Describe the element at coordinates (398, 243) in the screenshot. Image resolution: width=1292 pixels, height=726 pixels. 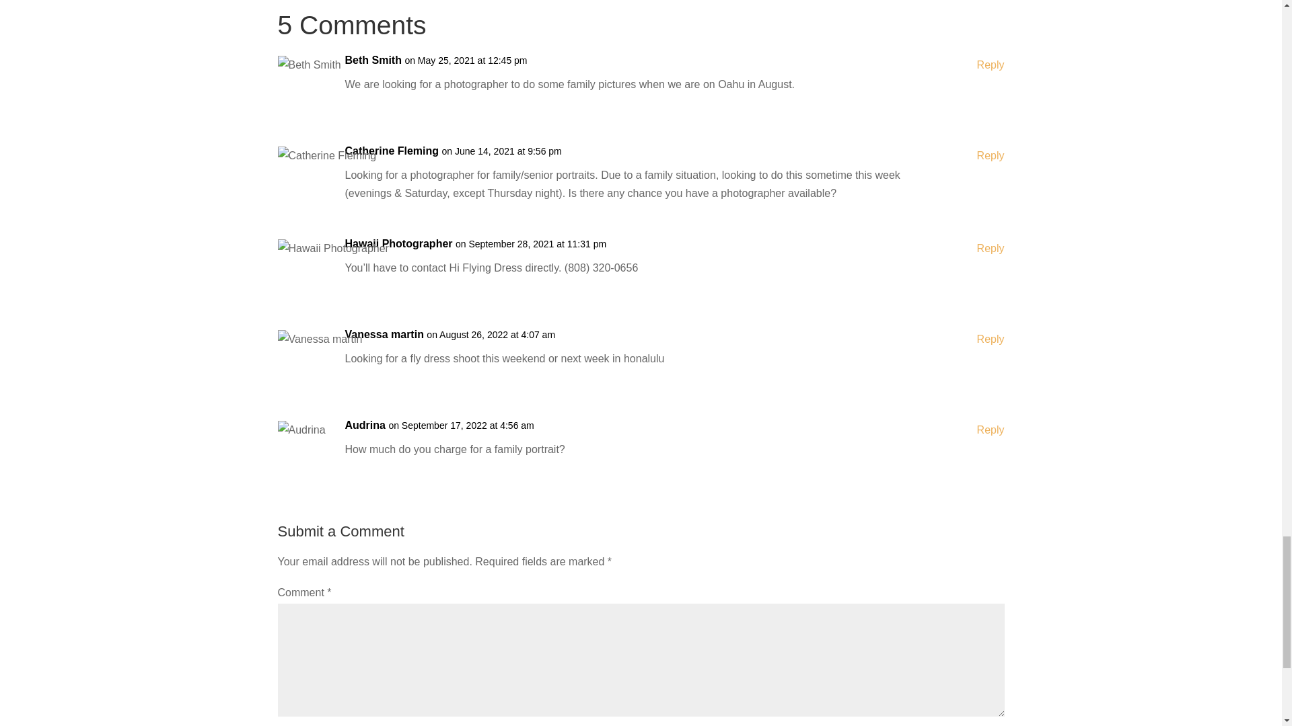
I see `Hawaii Photographer` at that location.